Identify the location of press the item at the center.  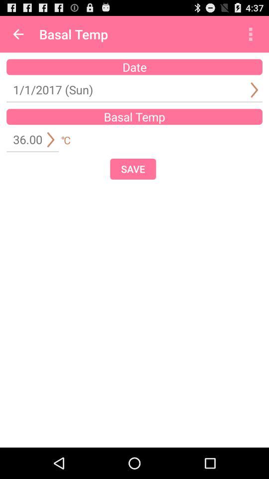
(133, 169).